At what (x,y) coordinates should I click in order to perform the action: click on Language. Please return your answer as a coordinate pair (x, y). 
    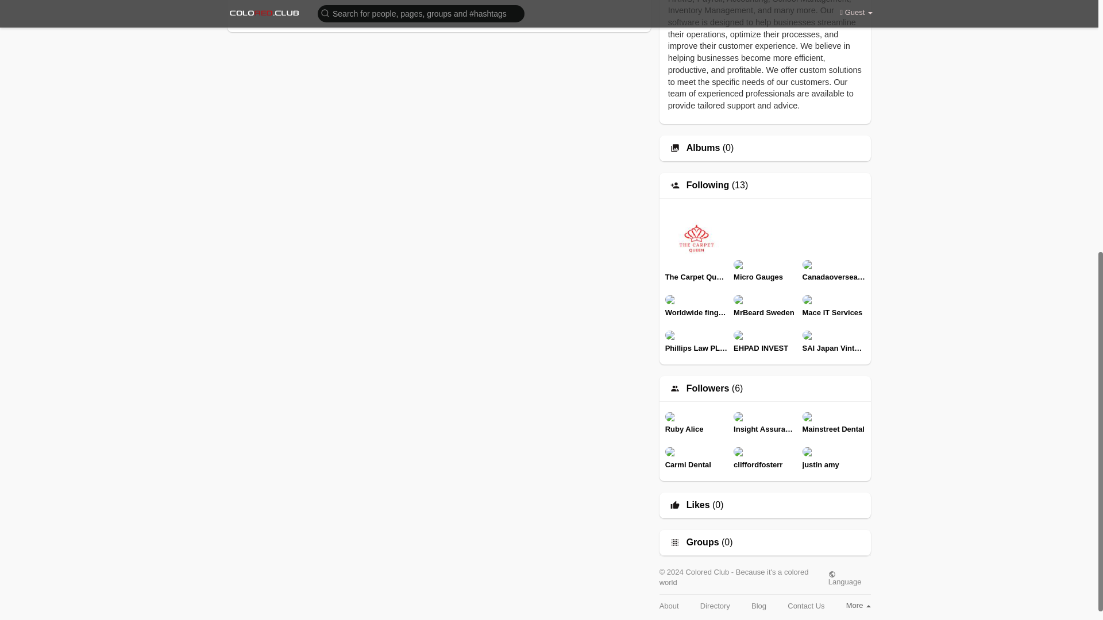
    Looking at the image, I should click on (849, 578).